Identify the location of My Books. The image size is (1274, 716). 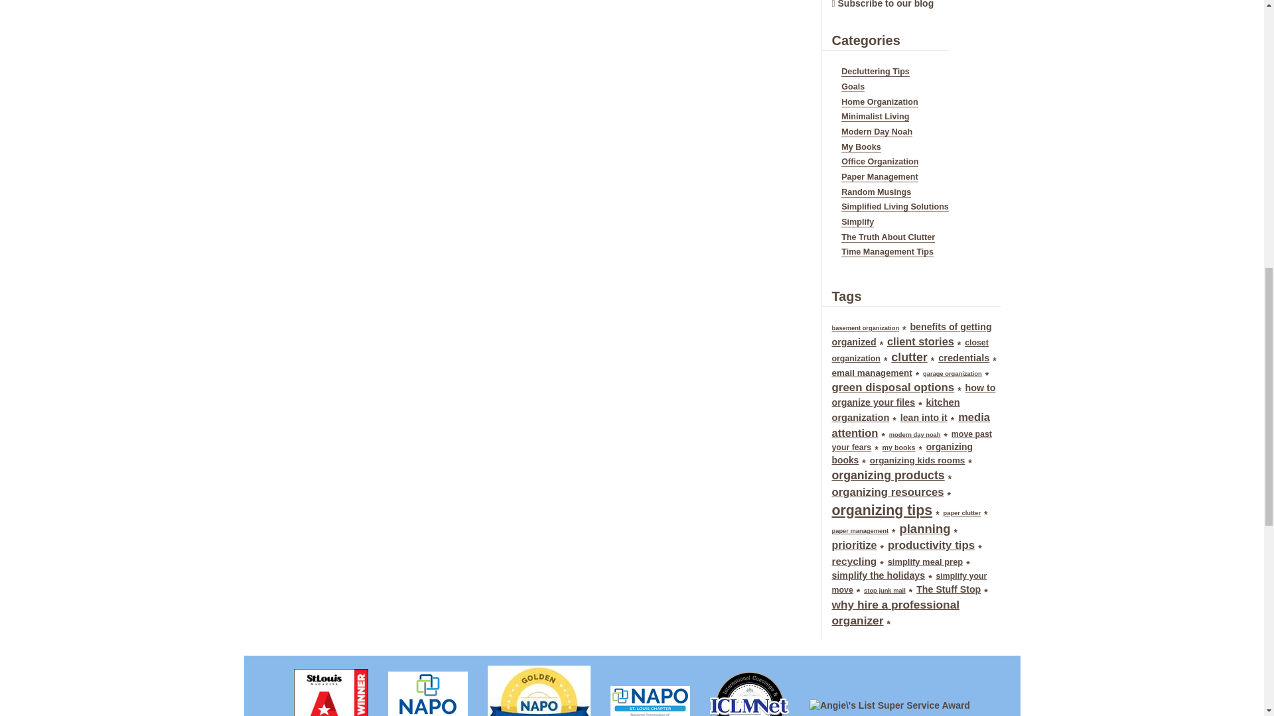
(860, 147).